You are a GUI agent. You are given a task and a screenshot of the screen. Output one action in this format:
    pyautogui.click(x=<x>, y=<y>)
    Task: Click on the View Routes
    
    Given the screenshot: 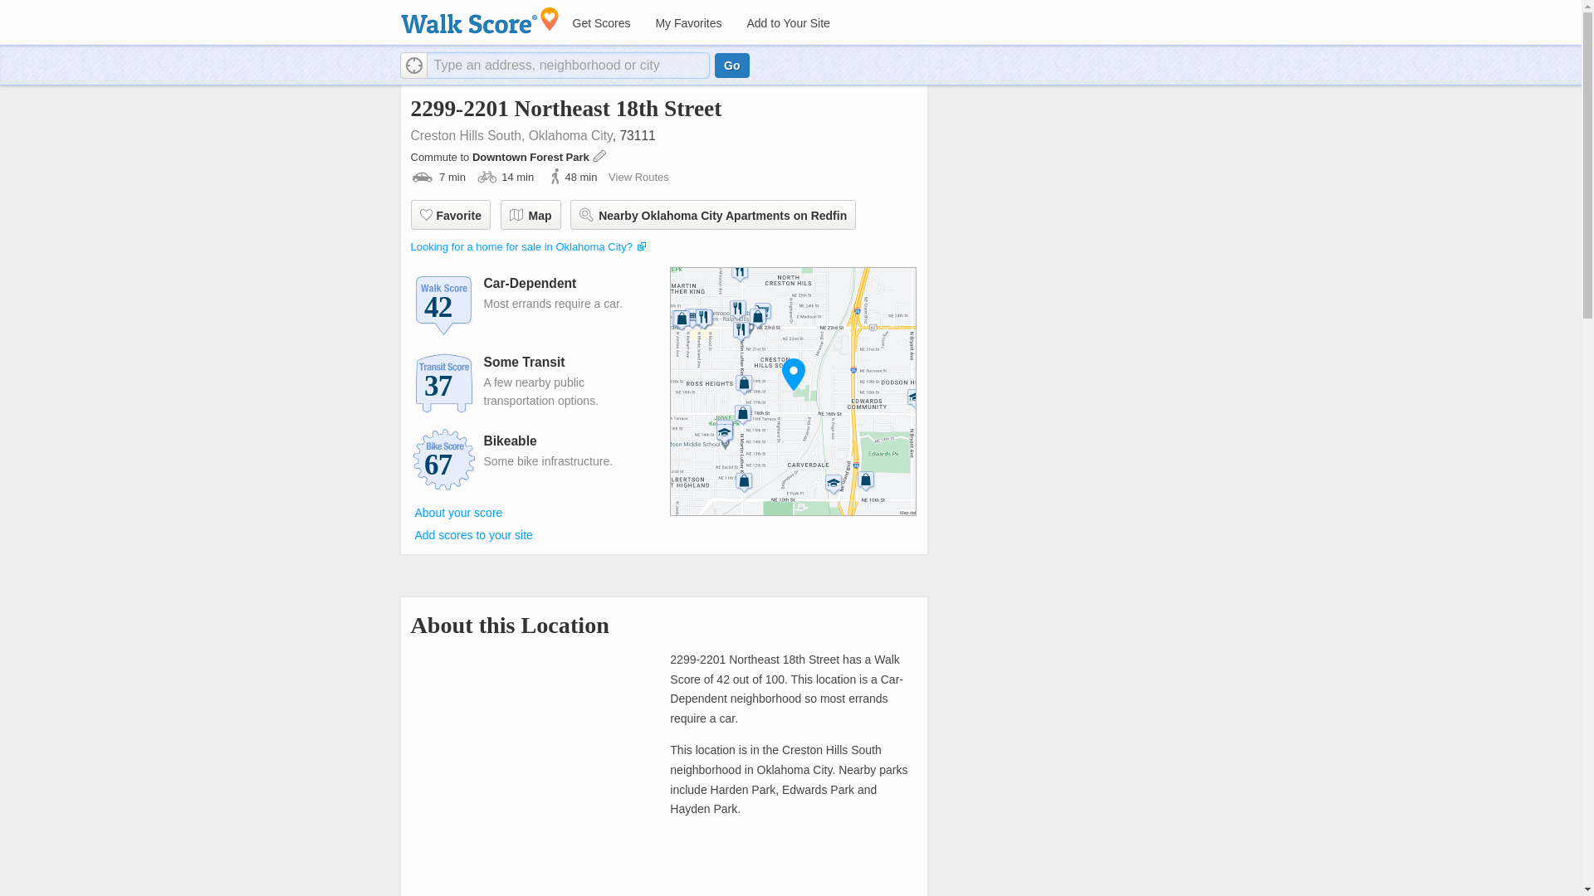 What is the action you would take?
    pyautogui.click(x=639, y=178)
    